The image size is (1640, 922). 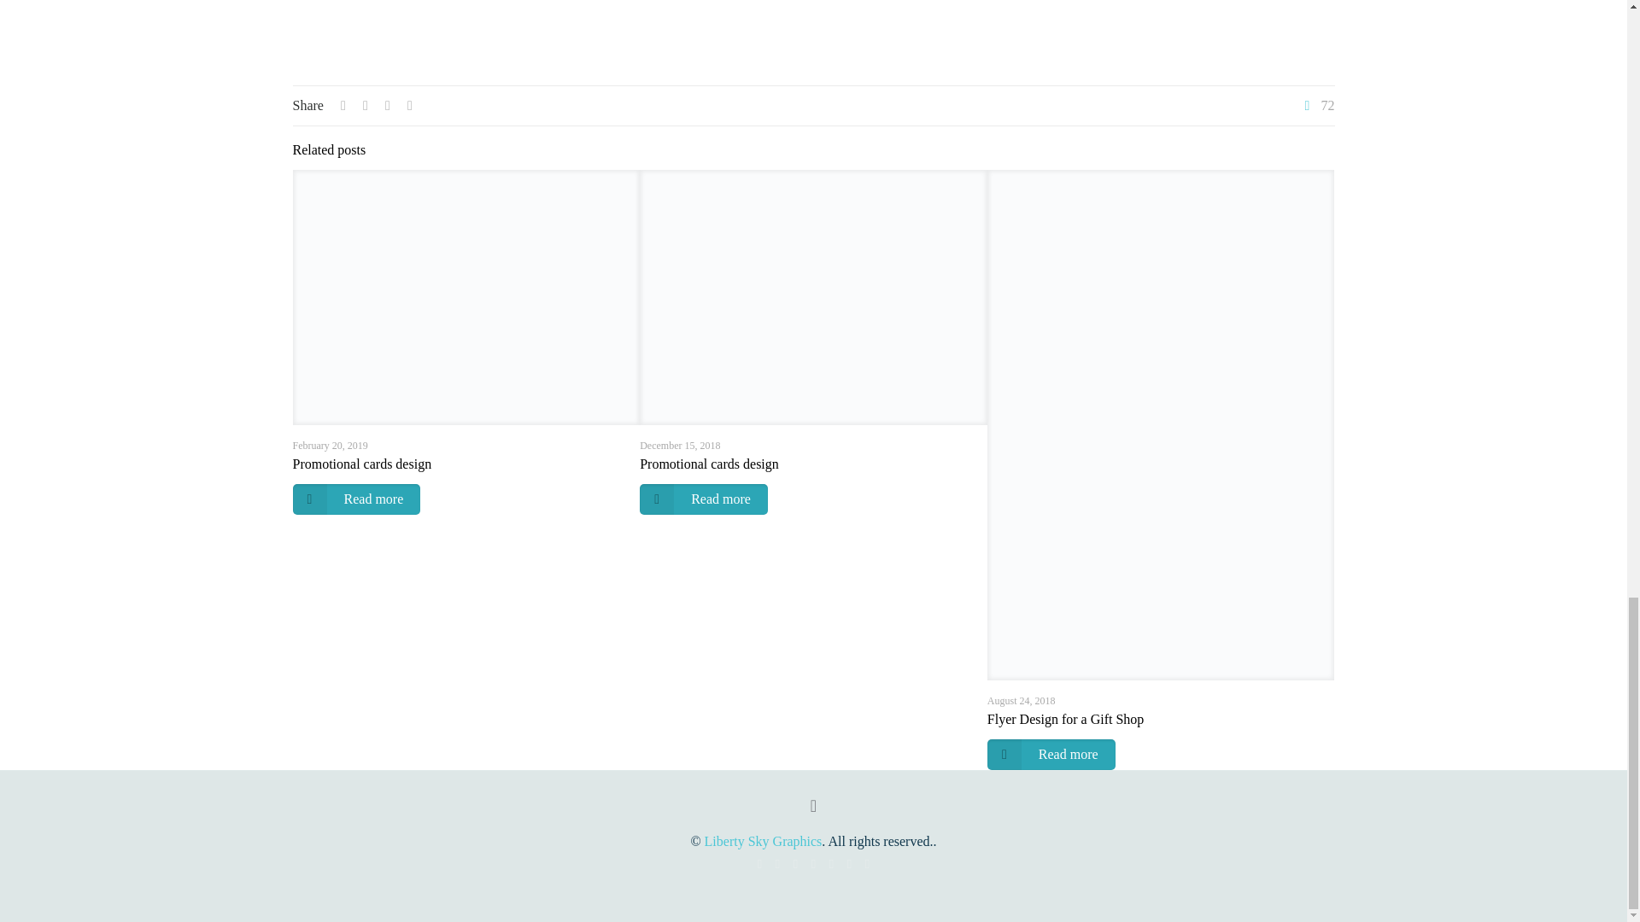 I want to click on Skype, so click(x=758, y=864).